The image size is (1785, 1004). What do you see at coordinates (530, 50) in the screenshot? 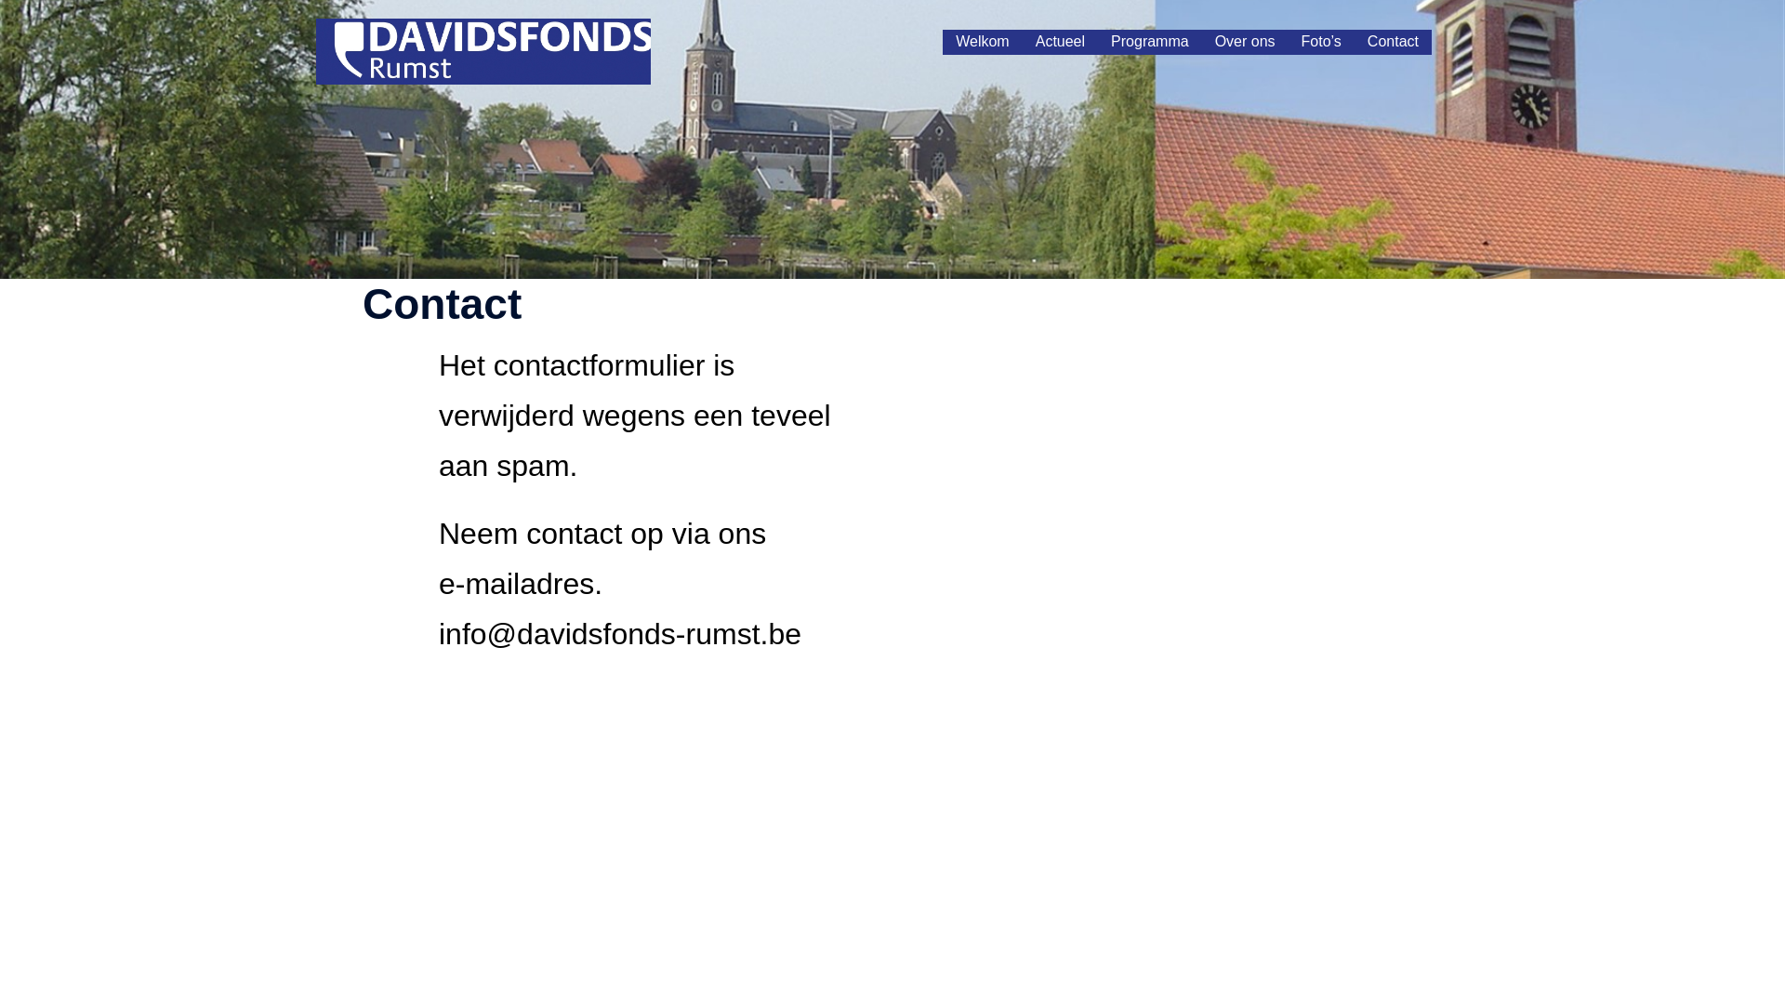
I see `Davidsfonds Rumst` at bounding box center [530, 50].